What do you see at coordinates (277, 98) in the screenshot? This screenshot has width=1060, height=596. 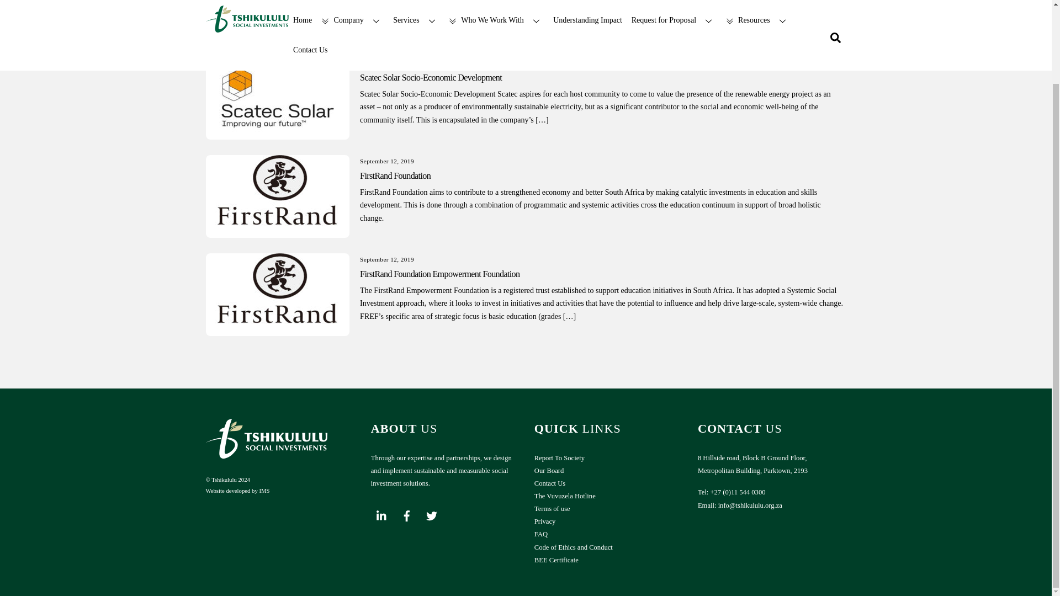 I see `Scatec-Solar` at bounding box center [277, 98].